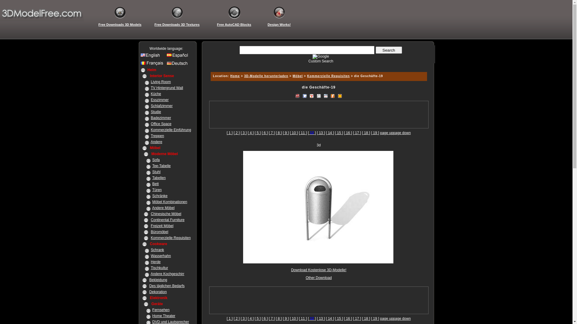 The image size is (577, 324). What do you see at coordinates (389, 50) in the screenshot?
I see `    Search    ` at bounding box center [389, 50].